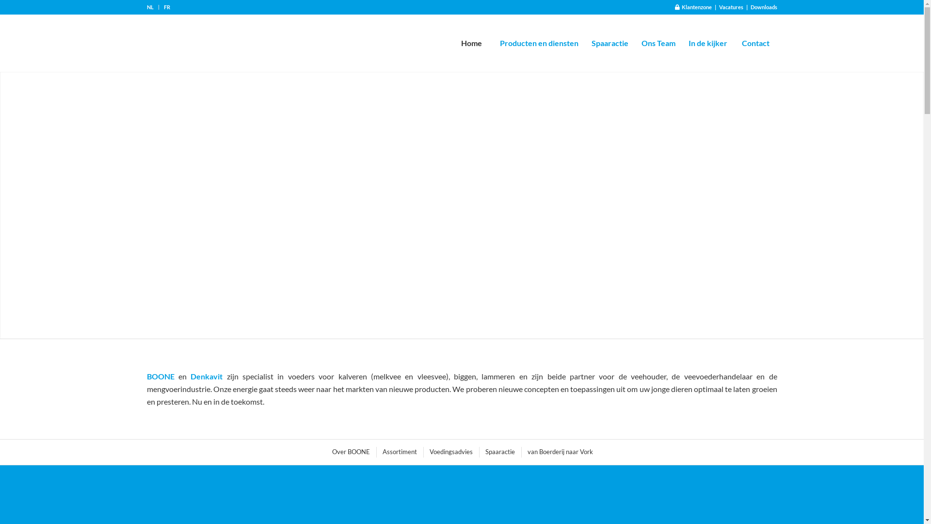 The height and width of the screenshot is (524, 931). I want to click on Over BOONE, so click(350, 452).